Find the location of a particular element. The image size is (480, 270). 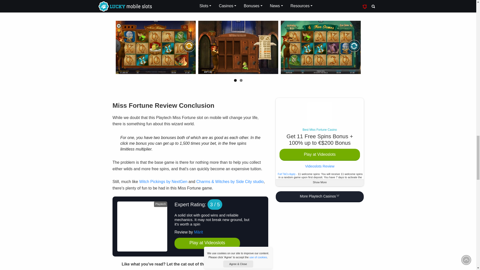

More Playtech Casinos is located at coordinates (319, 197).